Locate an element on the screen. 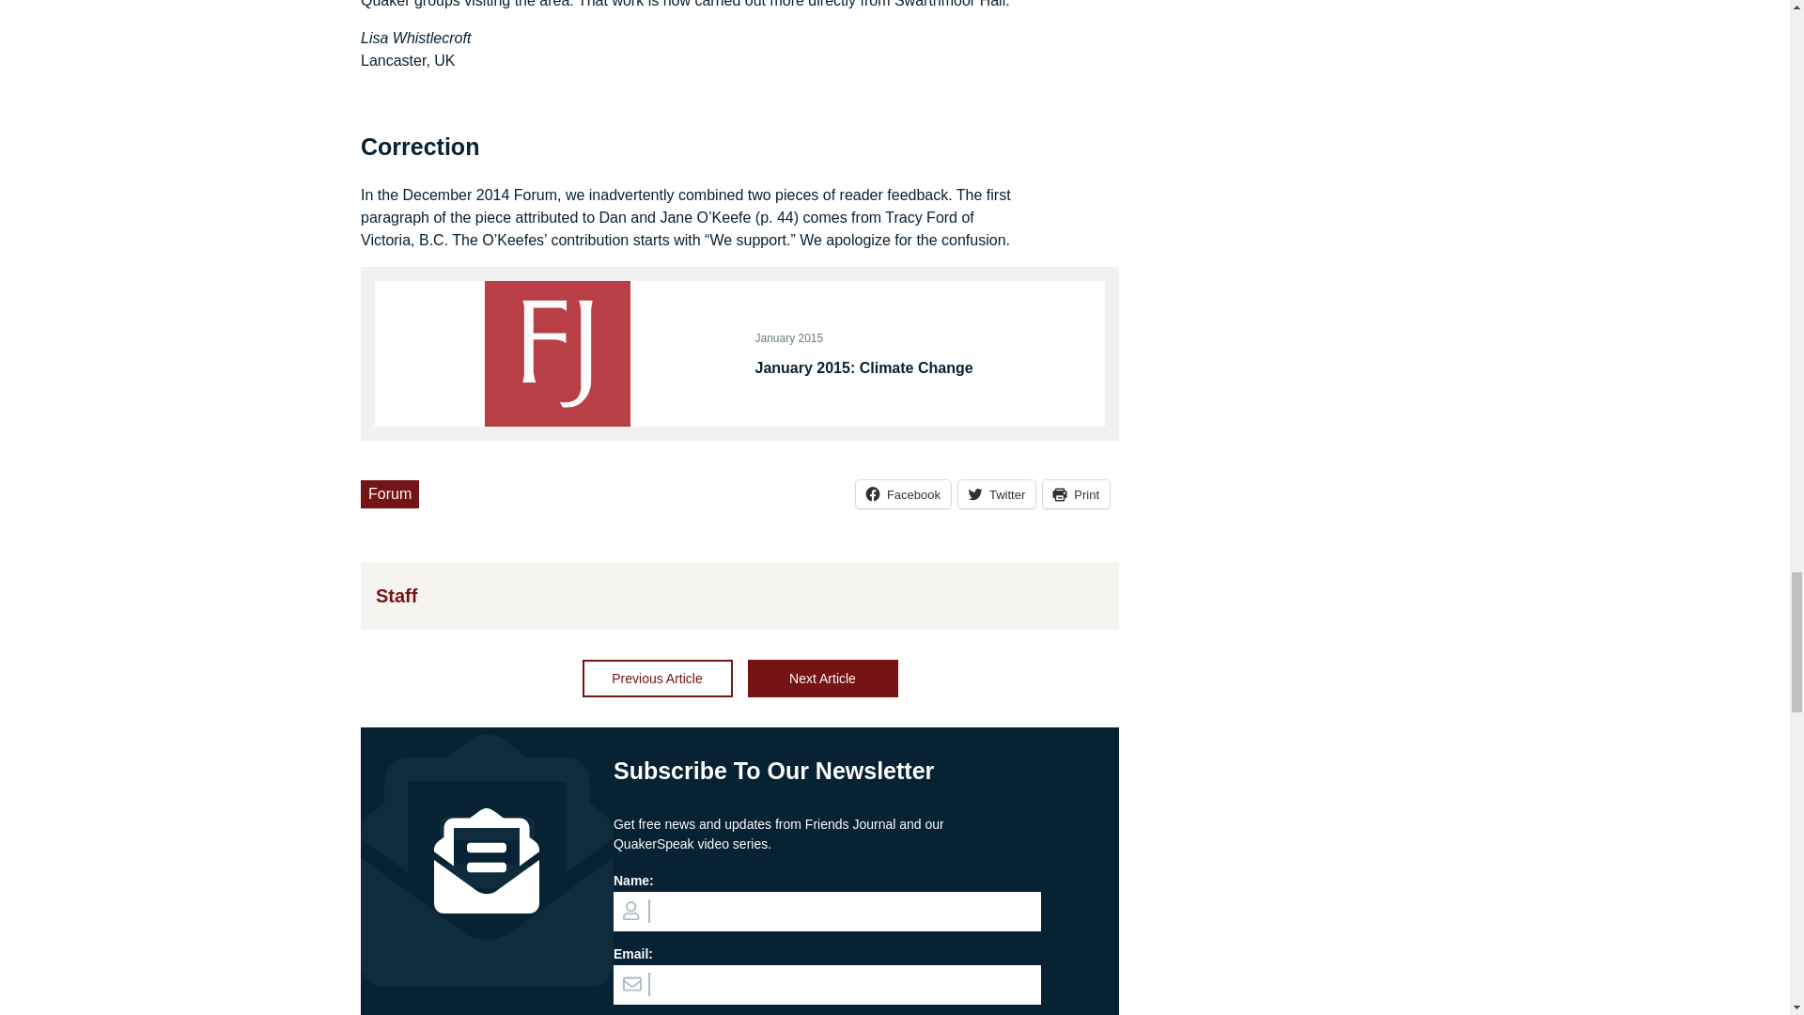  Click to share on Twitter is located at coordinates (996, 494).